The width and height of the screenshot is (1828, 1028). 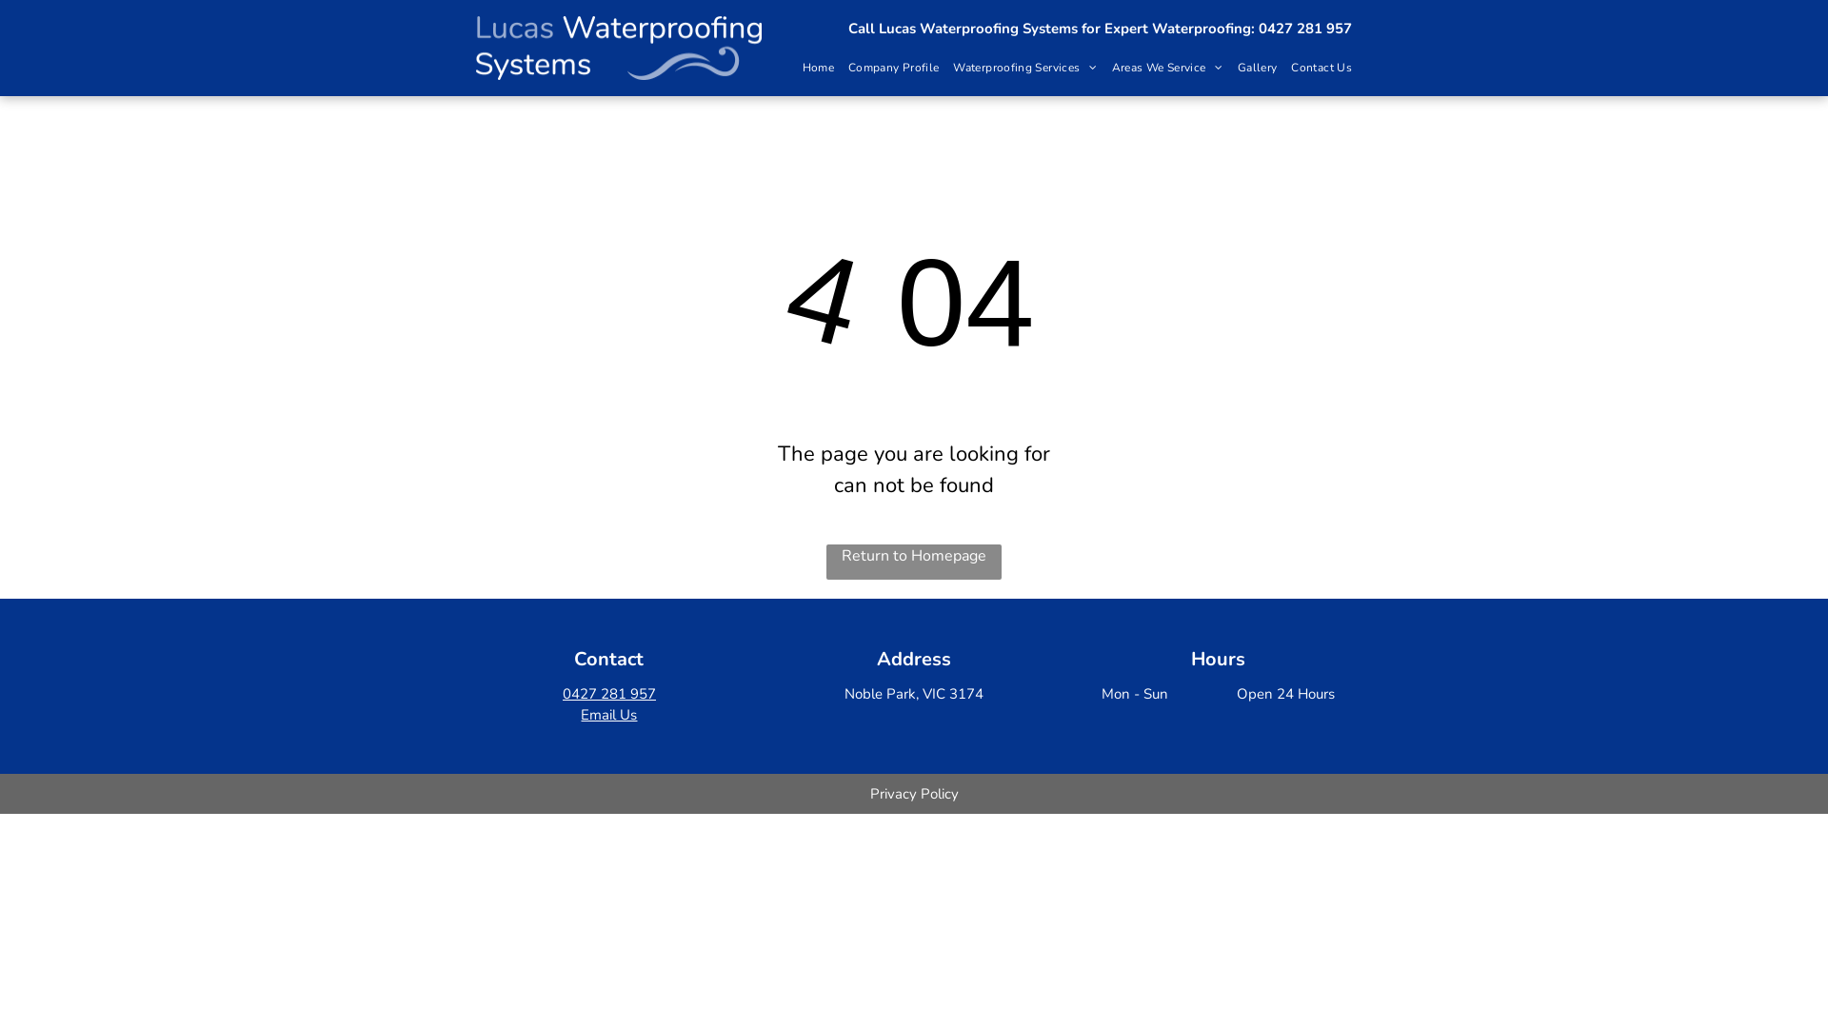 I want to click on Return to Homepage, so click(x=914, y=562).